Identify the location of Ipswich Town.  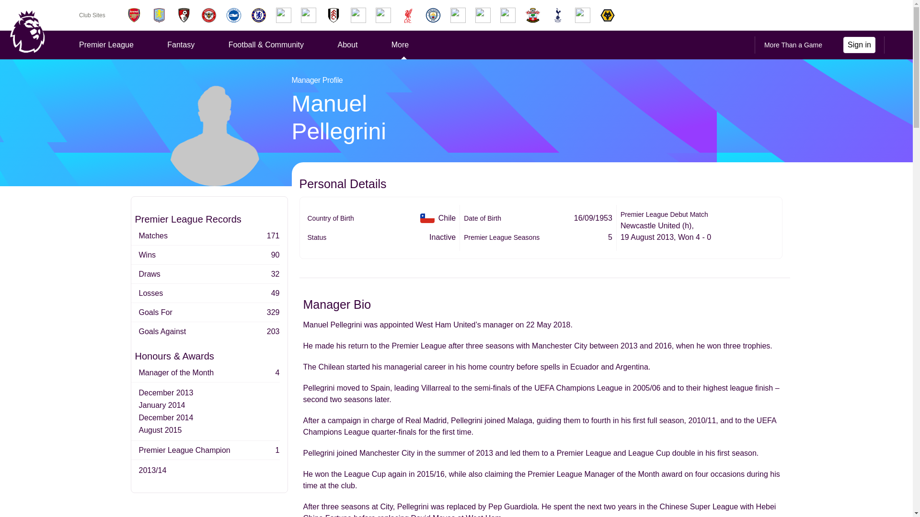
(358, 15).